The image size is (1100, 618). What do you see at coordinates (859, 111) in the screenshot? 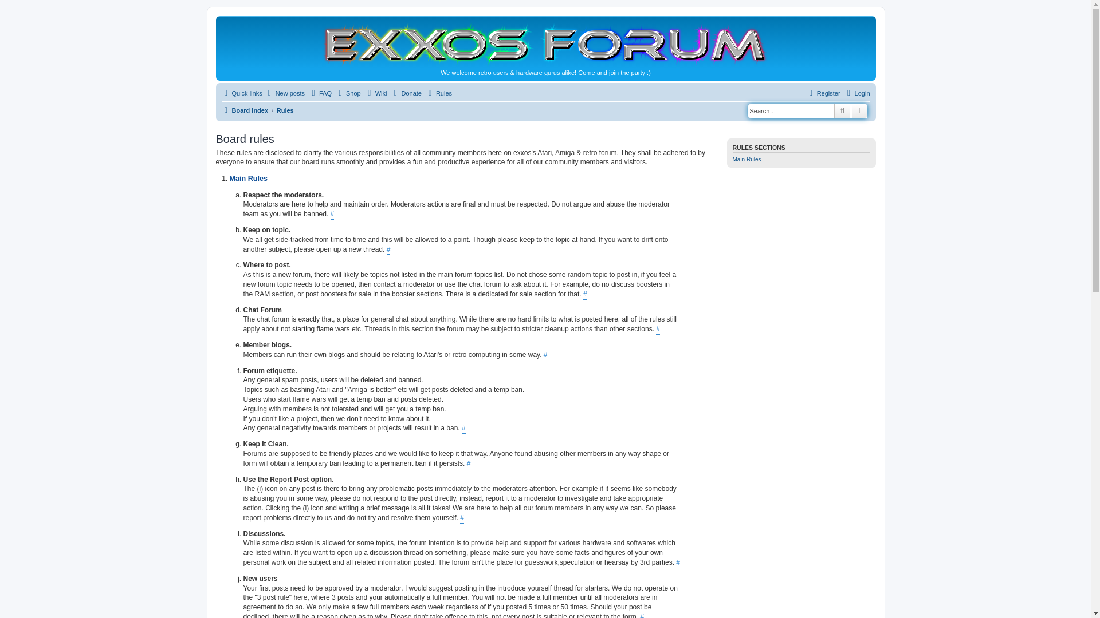
I see `Advanced search` at bounding box center [859, 111].